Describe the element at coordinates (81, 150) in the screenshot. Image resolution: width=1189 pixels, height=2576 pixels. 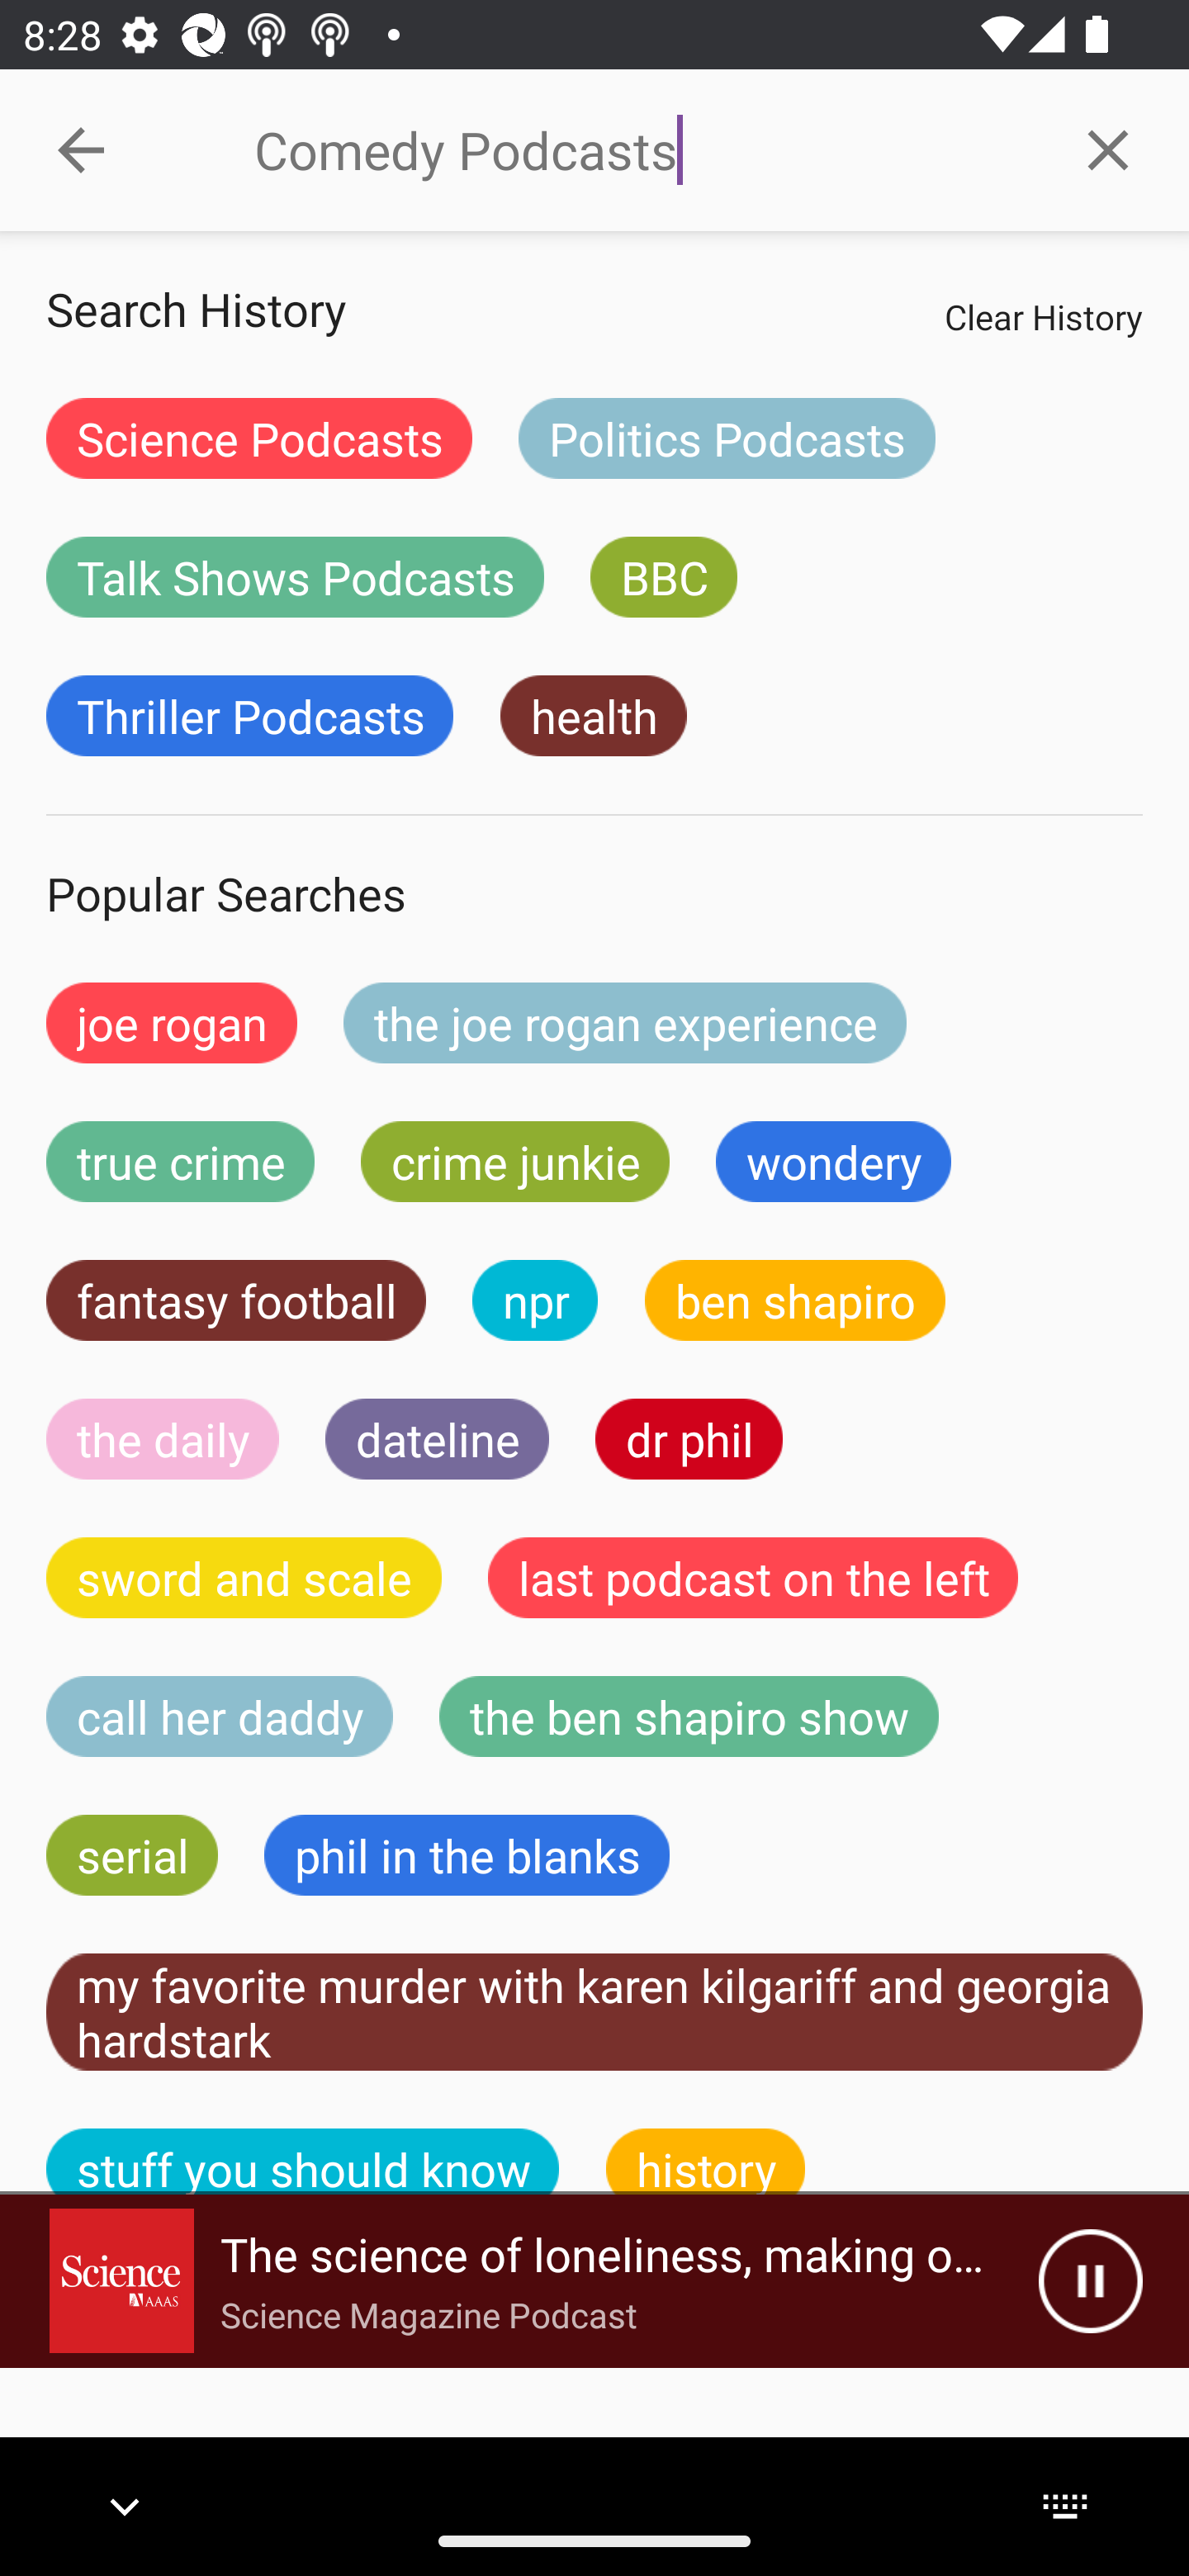
I see `Collapse` at that location.